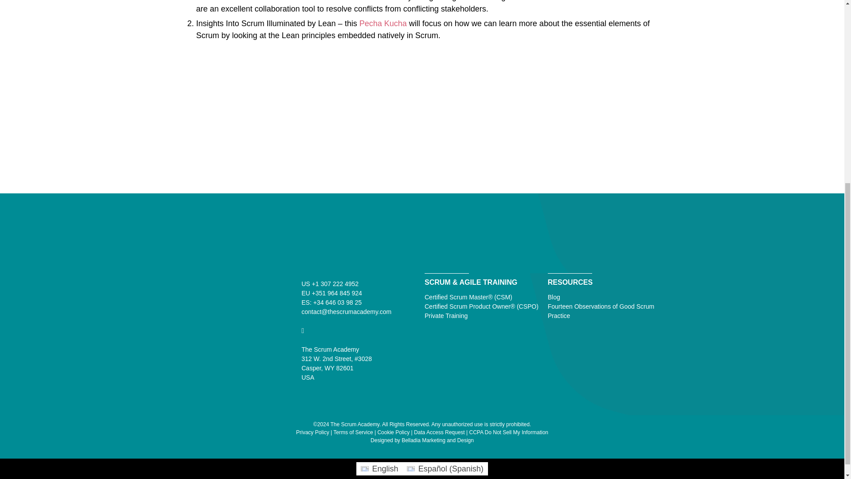 This screenshot has height=479, width=851. What do you see at coordinates (299, 246) in the screenshot?
I see `Scrum-Academy-Logo-White-Footer` at bounding box center [299, 246].